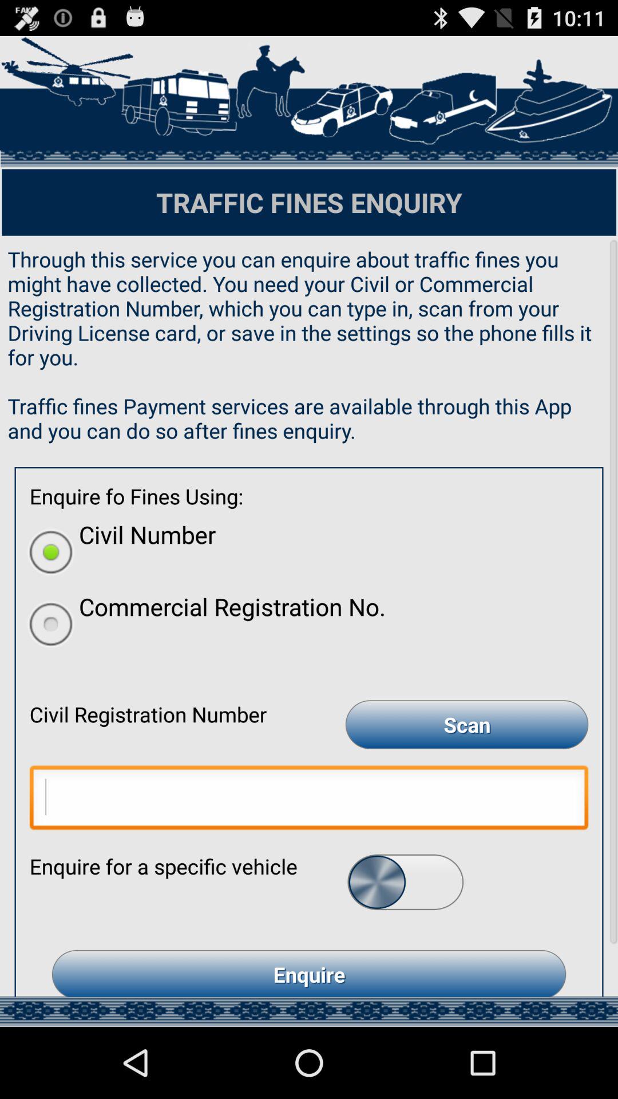  I want to click on swipe button, so click(405, 881).